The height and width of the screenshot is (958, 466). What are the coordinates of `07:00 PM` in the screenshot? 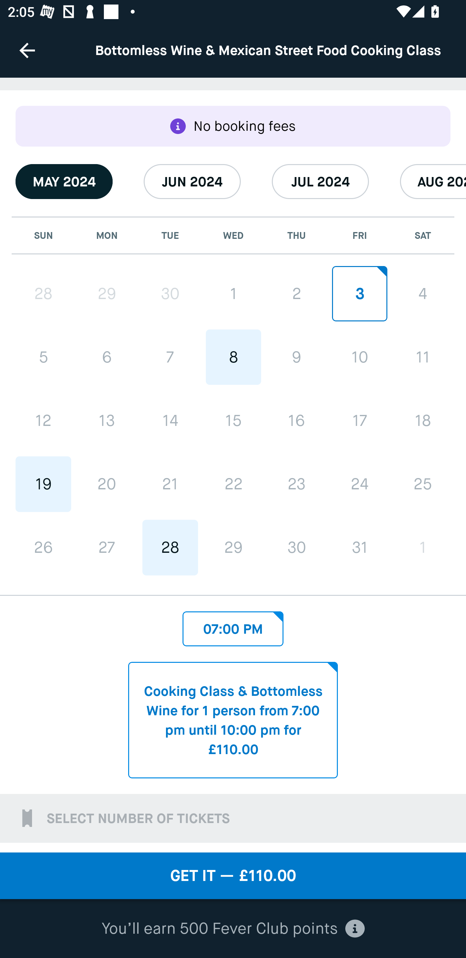 It's located at (233, 626).